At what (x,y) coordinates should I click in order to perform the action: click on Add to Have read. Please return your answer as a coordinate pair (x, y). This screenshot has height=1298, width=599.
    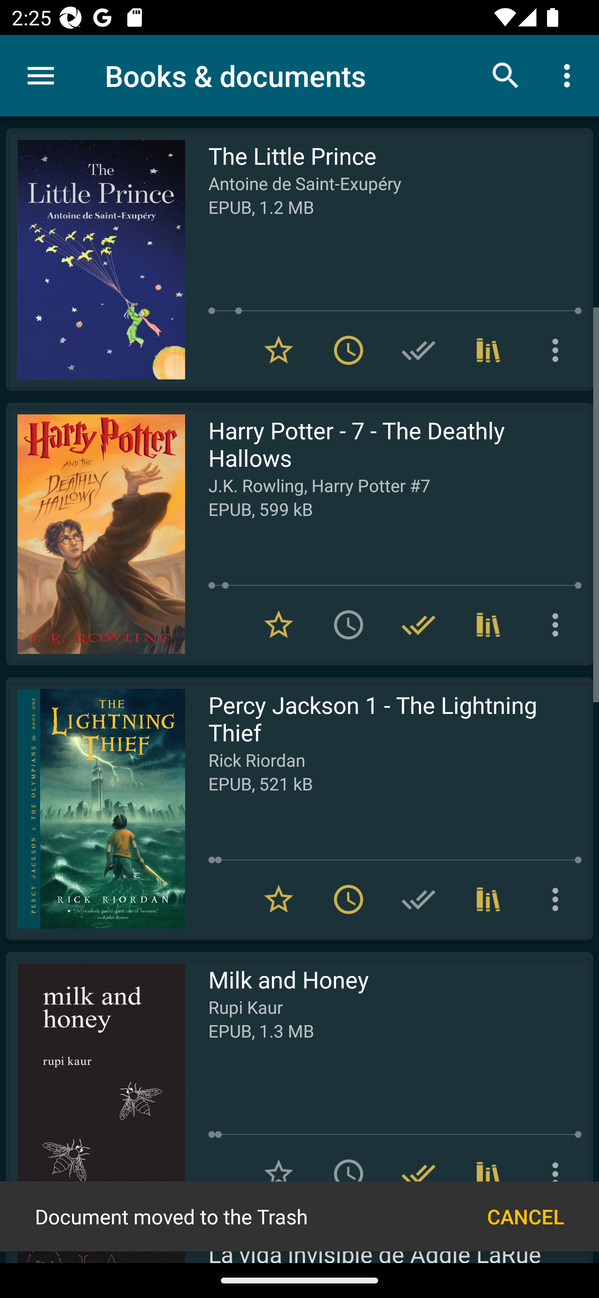
    Looking at the image, I should click on (418, 899).